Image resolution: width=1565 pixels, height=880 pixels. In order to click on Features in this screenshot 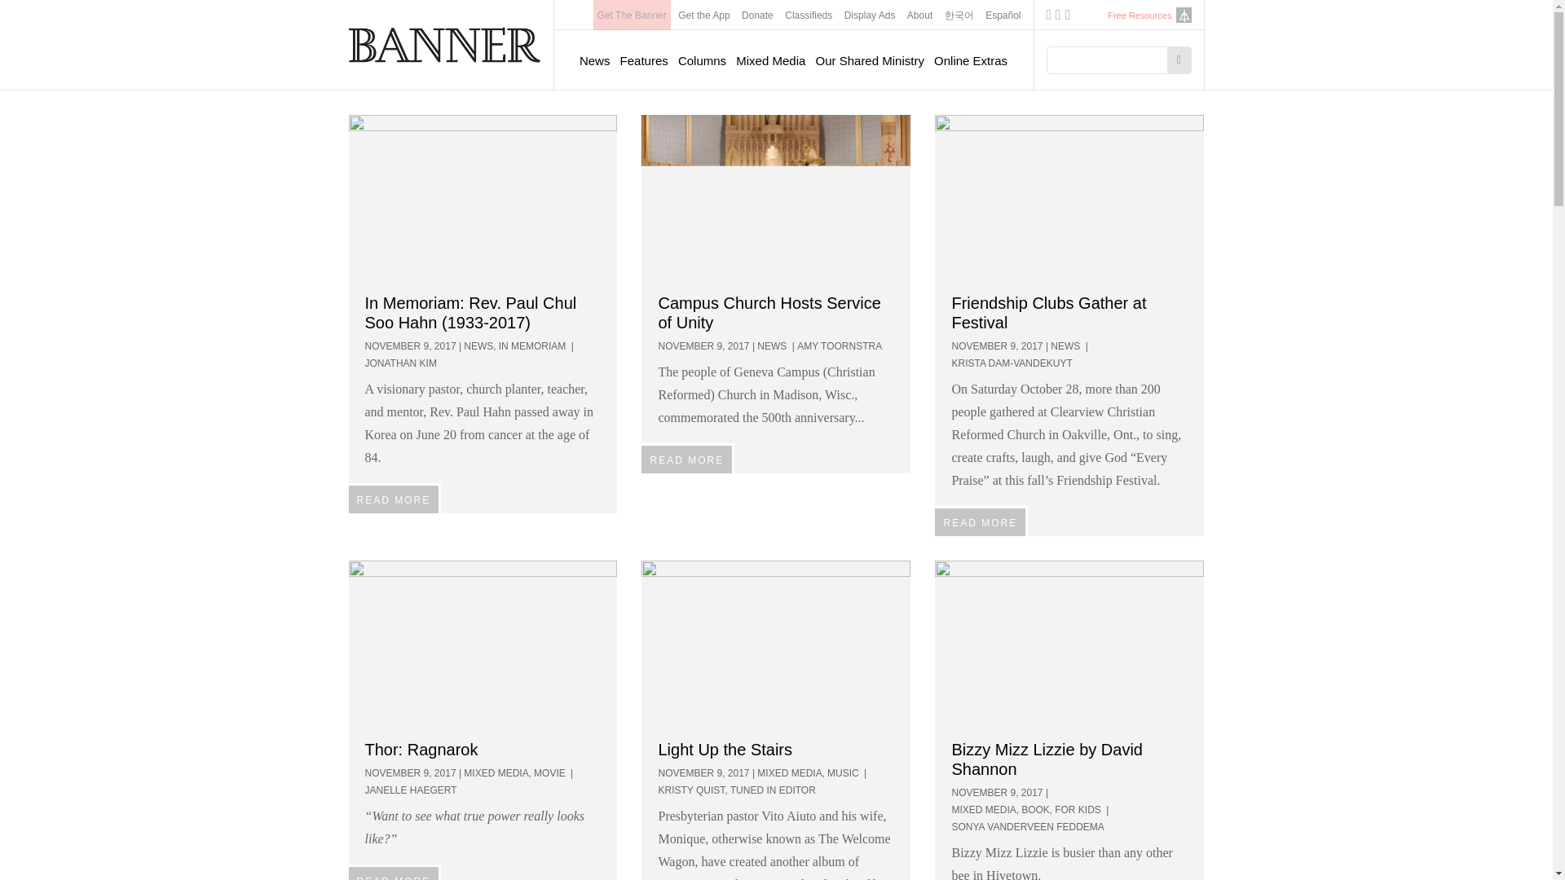, I will do `click(644, 60)`.